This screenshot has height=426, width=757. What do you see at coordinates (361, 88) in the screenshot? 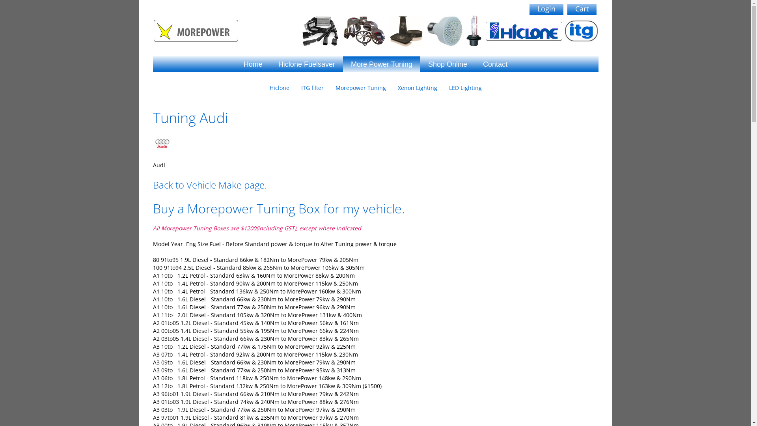
I see `Morepower Tuning` at bounding box center [361, 88].